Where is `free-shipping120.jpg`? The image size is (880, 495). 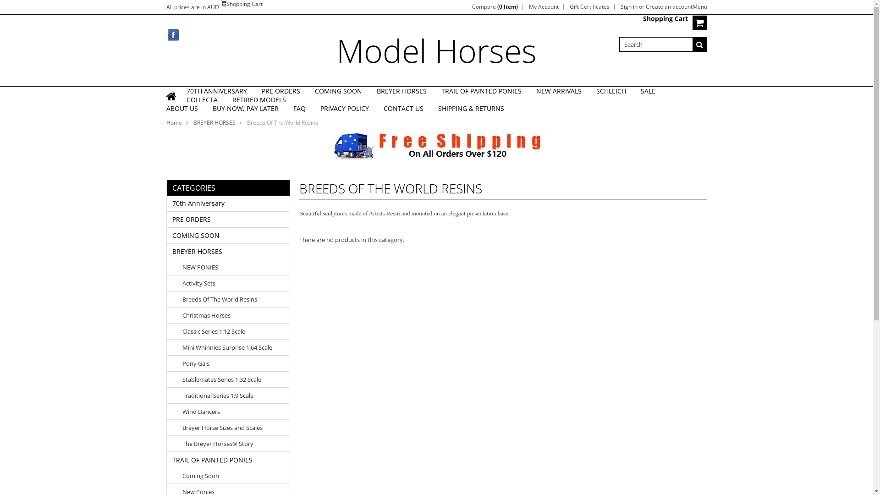
free-shipping120.jpg is located at coordinates (436, 146).